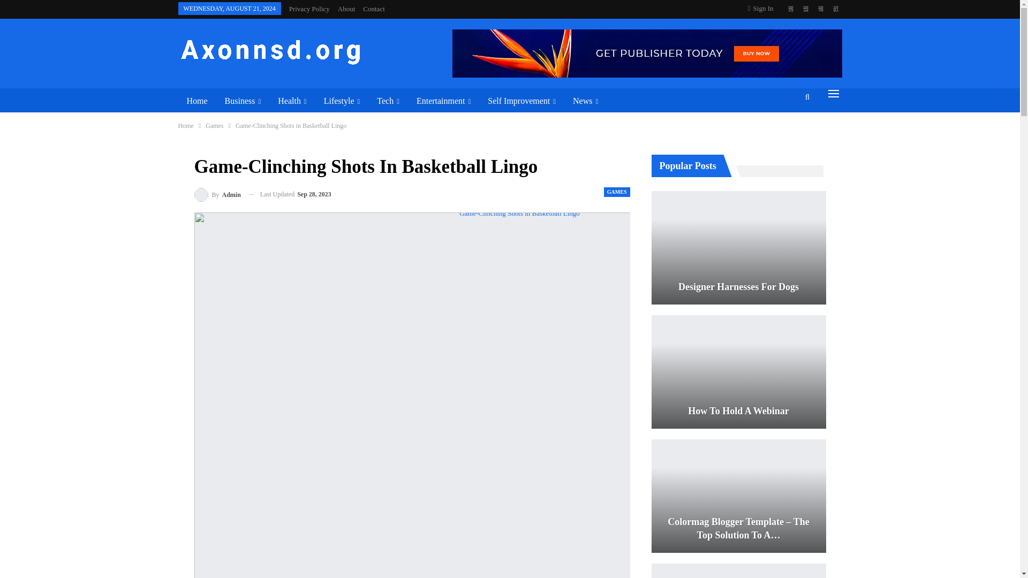 This screenshot has width=1028, height=578. What do you see at coordinates (217, 195) in the screenshot?
I see `Browse Author Articles` at bounding box center [217, 195].